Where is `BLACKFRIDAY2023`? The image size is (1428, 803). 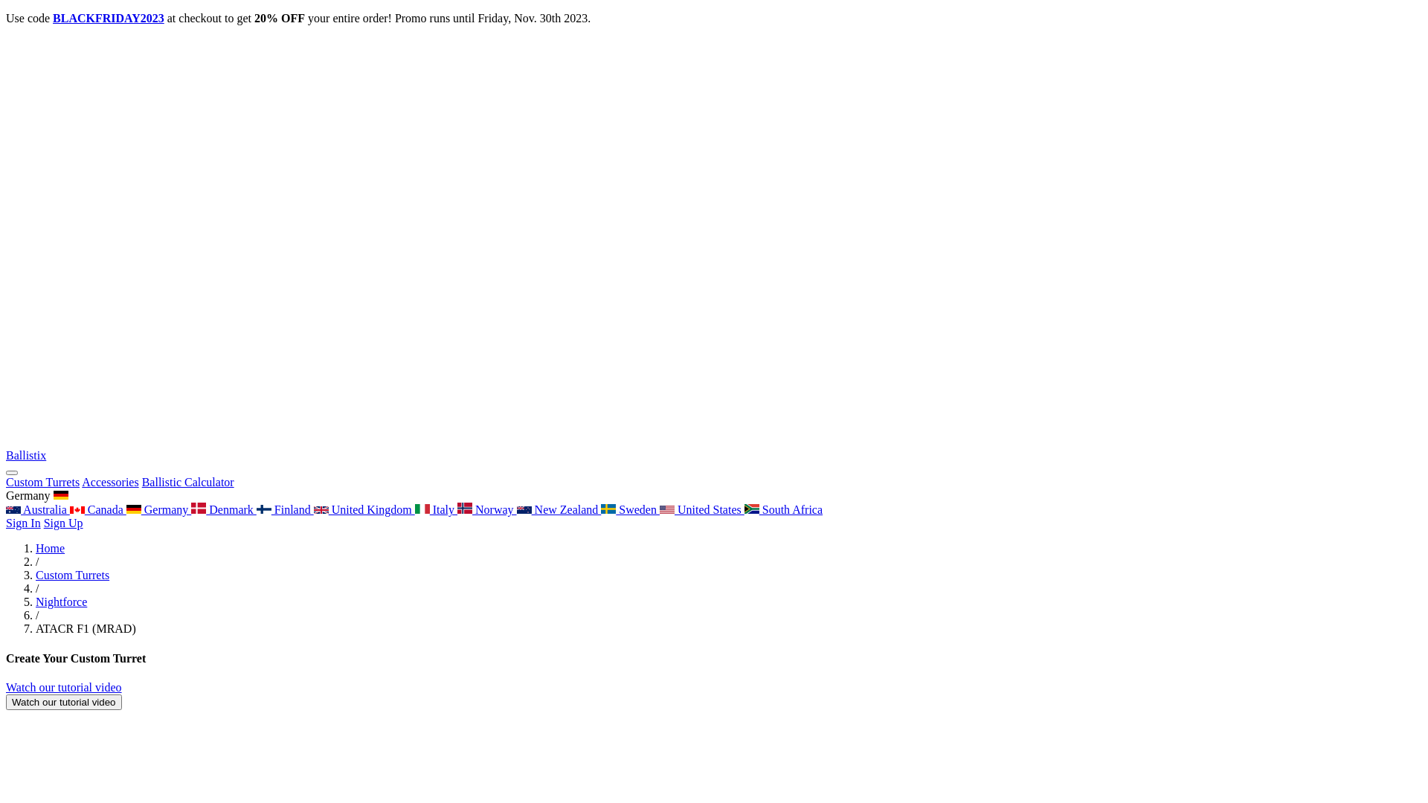 BLACKFRIDAY2023 is located at coordinates (109, 18).